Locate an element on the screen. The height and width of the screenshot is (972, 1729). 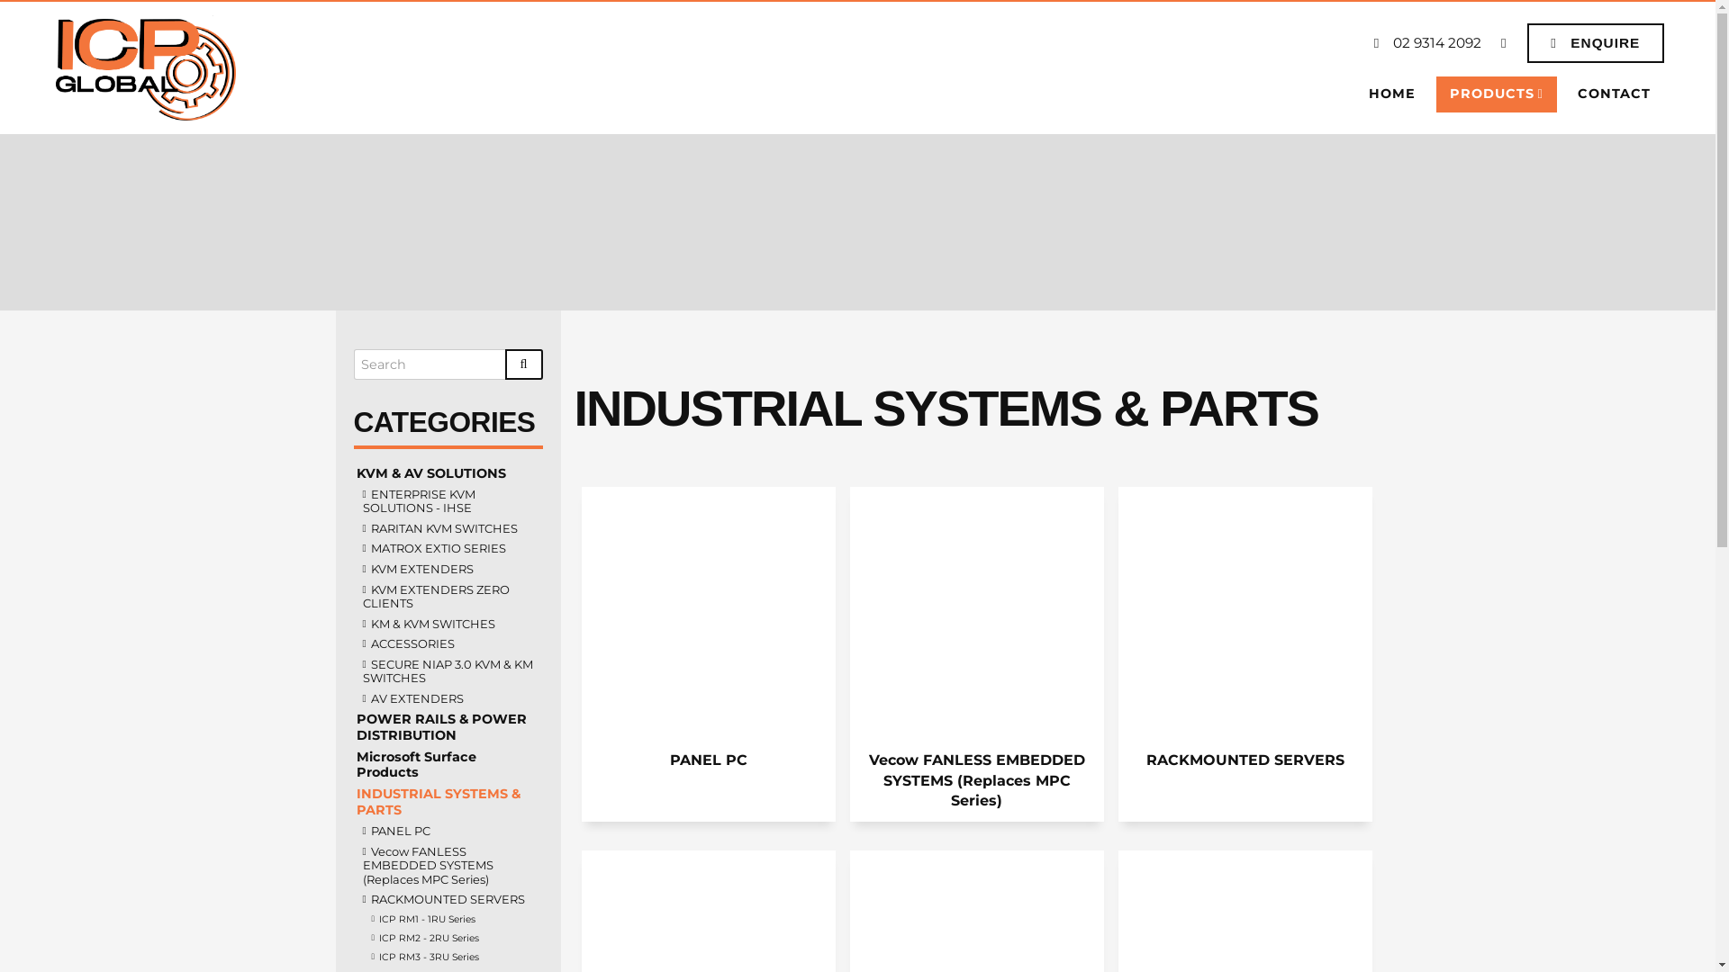
CONTACT is located at coordinates (1614, 94).